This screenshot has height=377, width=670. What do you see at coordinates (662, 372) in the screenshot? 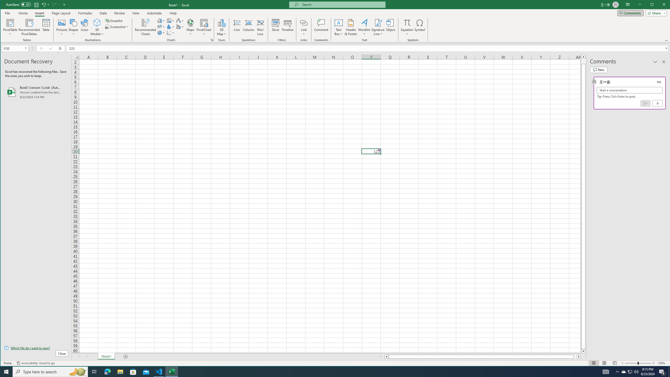
I see `Action Center, 4 new notifications` at bounding box center [662, 372].